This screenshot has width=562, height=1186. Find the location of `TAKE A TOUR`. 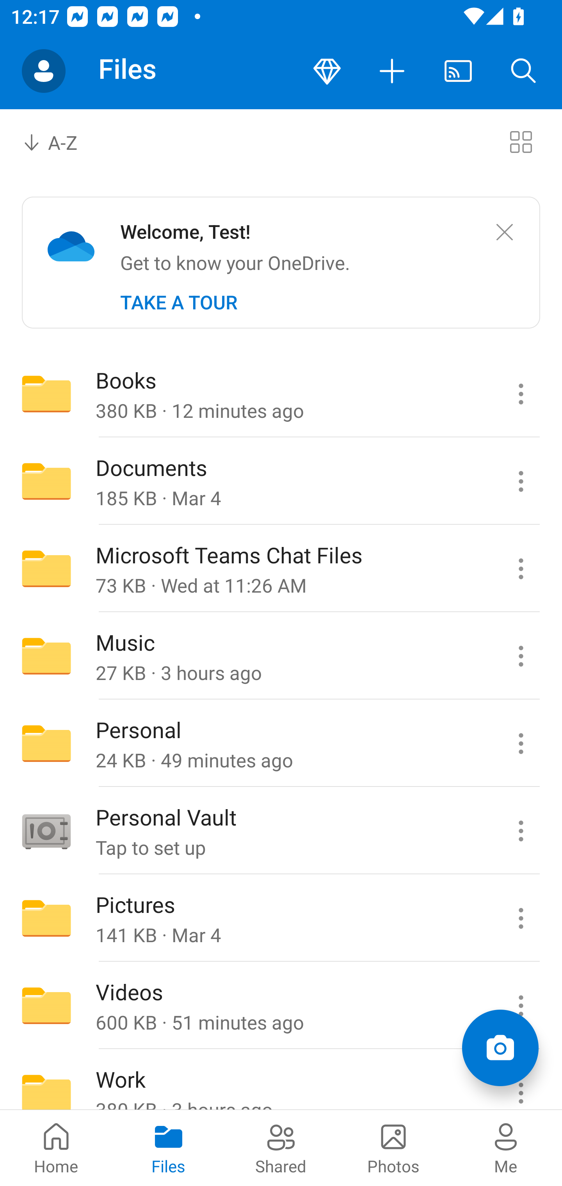

TAKE A TOUR is located at coordinates (179, 302).